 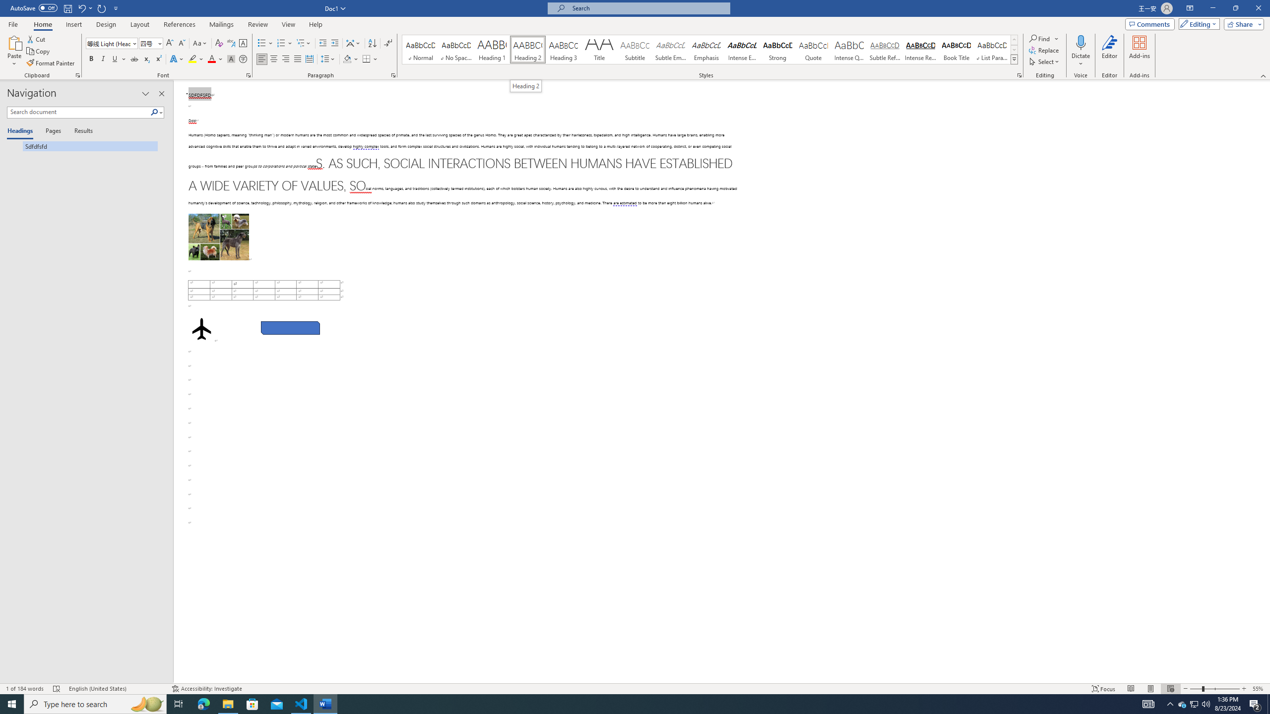 What do you see at coordinates (1045, 61) in the screenshot?
I see `Select` at bounding box center [1045, 61].